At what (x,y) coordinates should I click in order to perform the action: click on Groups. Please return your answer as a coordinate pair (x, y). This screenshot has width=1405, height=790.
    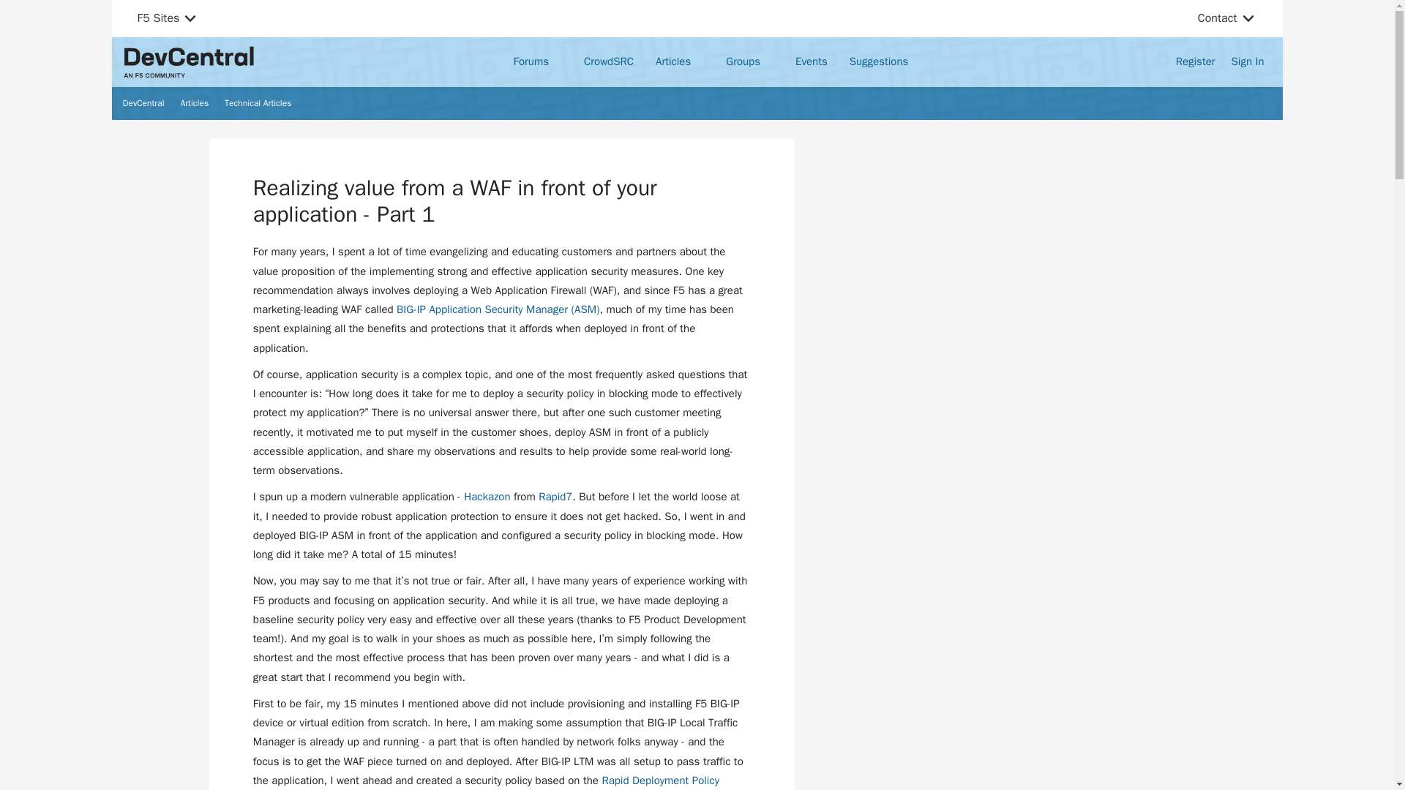
    Looking at the image, I should click on (749, 61).